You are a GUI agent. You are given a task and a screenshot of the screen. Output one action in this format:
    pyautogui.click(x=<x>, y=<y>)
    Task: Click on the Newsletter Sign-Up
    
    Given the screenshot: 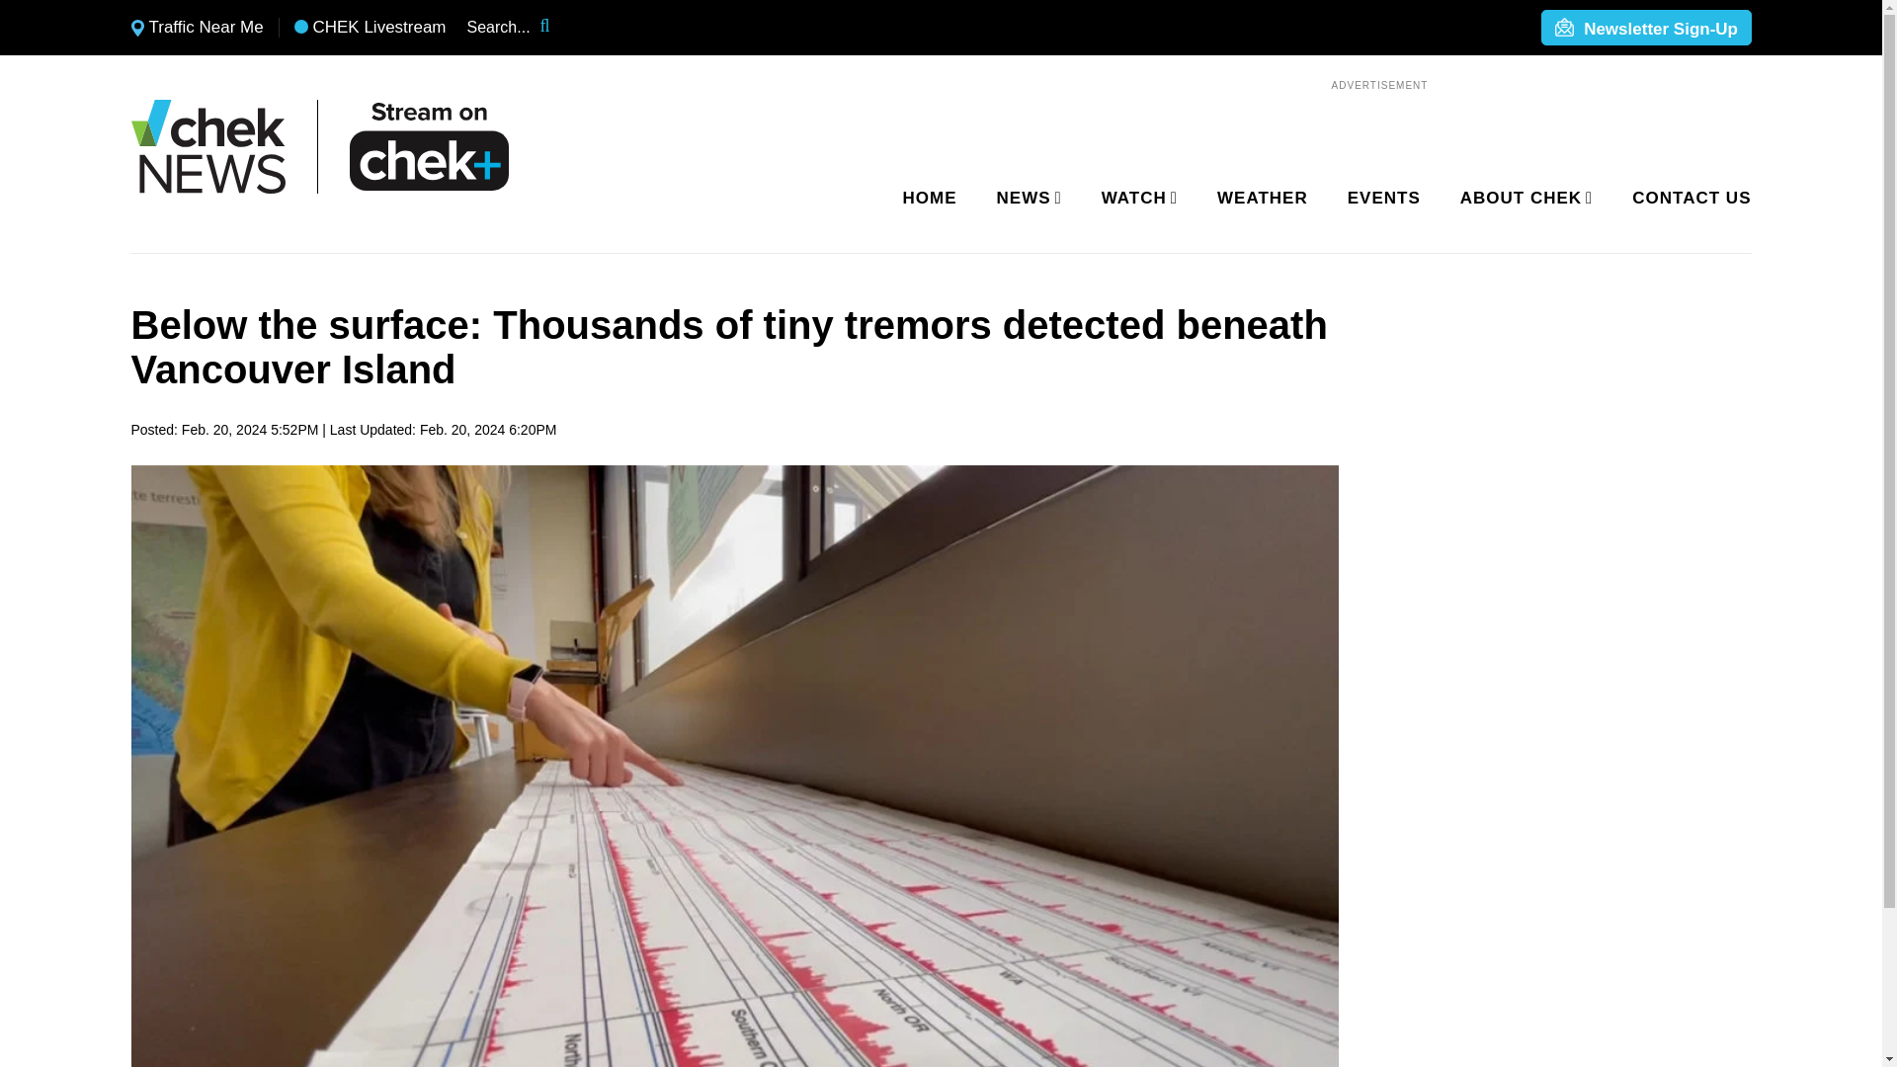 What is the action you would take?
    pyautogui.click(x=1645, y=29)
    